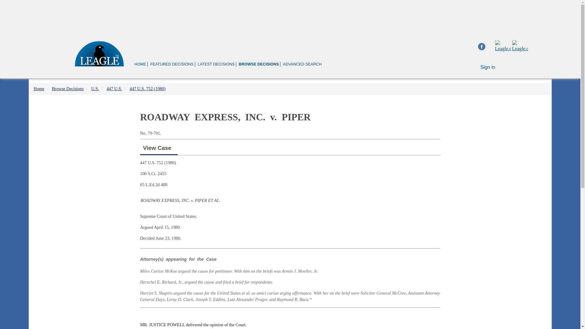 The image size is (585, 329). Describe the element at coordinates (114, 88) in the screenshot. I see `447 U.S.` at that location.